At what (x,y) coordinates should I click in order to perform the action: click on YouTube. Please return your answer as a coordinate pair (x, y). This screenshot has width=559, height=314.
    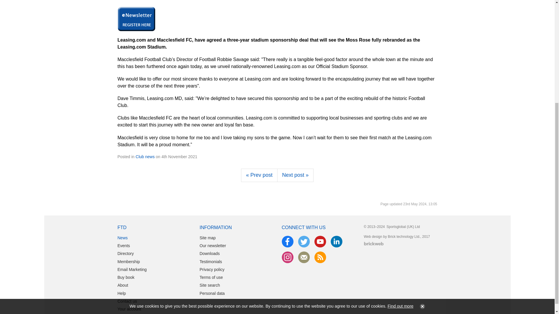
    Looking at the image, I should click on (320, 242).